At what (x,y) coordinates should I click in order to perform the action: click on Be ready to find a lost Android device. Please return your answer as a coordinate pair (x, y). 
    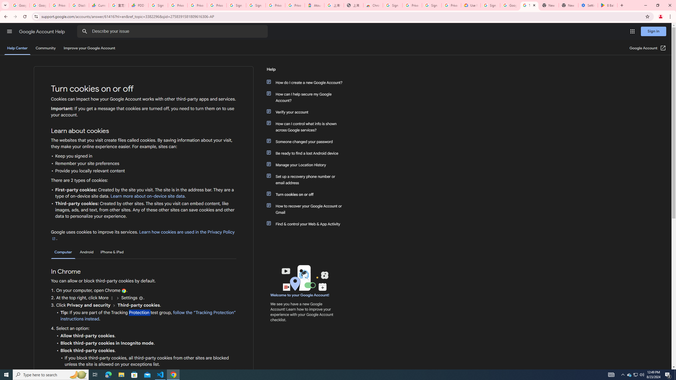
    Looking at the image, I should click on (307, 153).